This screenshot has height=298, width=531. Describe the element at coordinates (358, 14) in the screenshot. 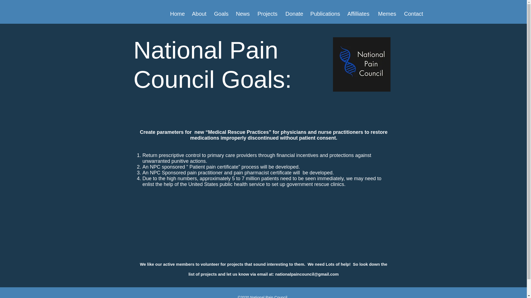

I see `Affilliates` at that location.